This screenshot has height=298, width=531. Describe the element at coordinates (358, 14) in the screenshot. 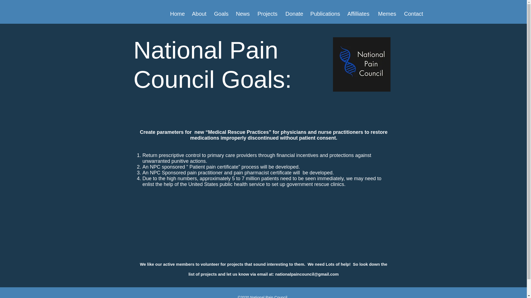

I see `Affilliates` at that location.